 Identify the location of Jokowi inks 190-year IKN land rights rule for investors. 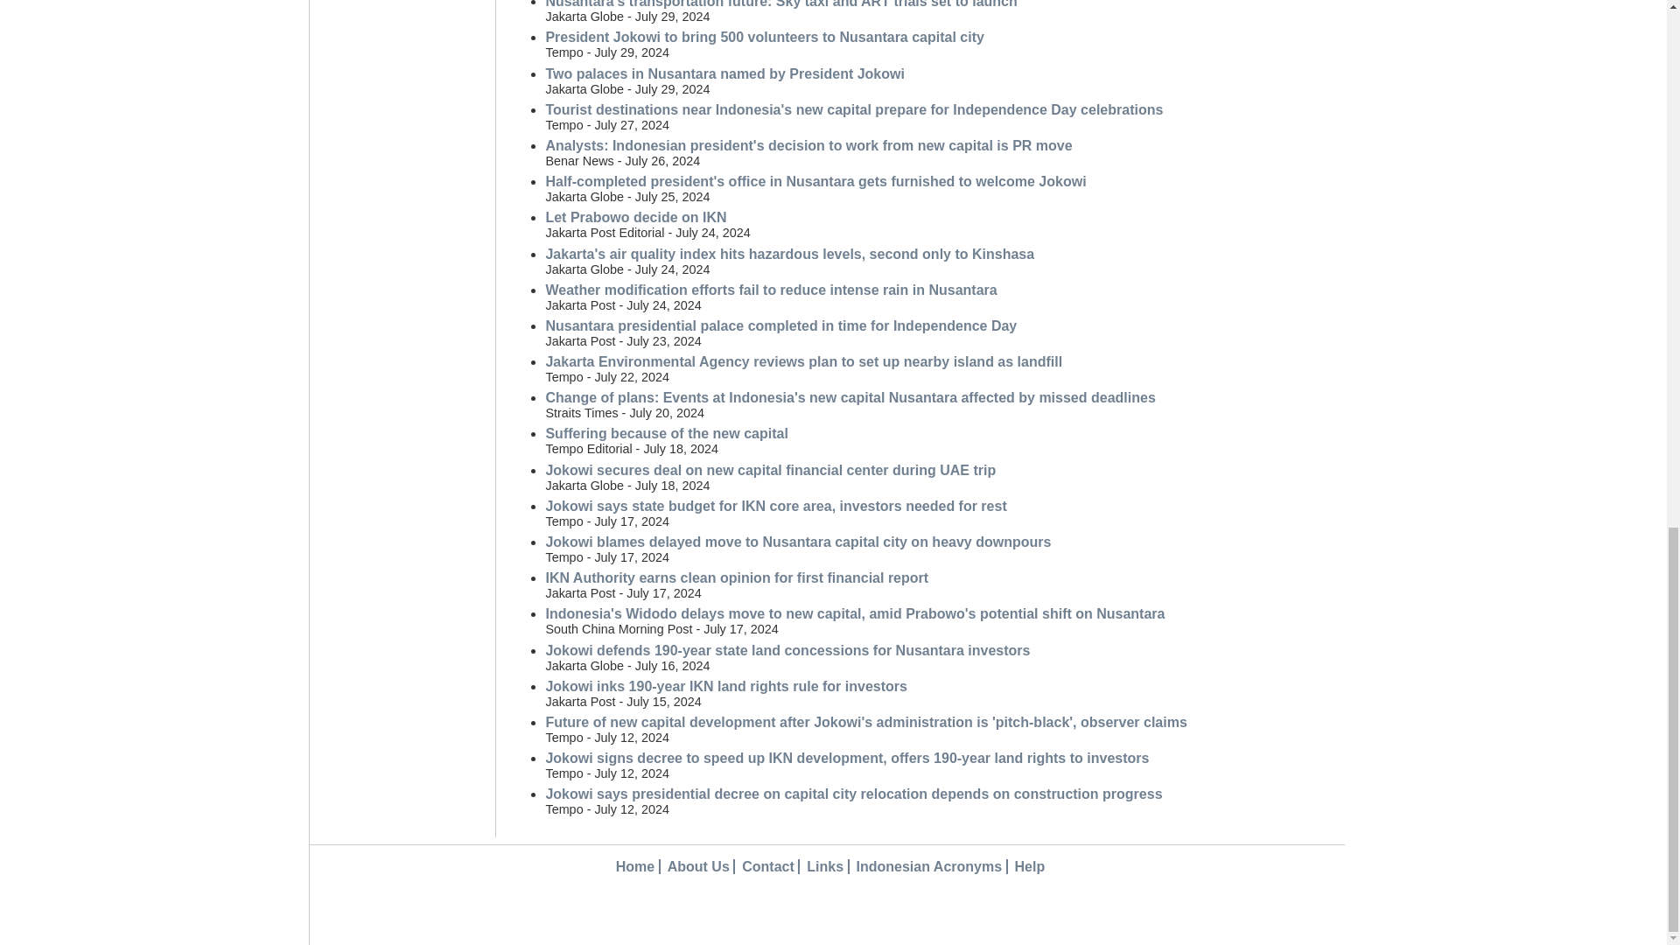
(725, 686).